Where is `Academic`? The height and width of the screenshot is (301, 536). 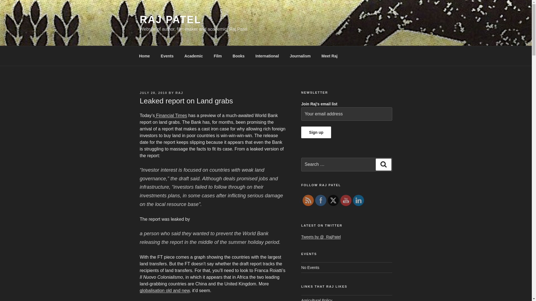 Academic is located at coordinates (194, 56).